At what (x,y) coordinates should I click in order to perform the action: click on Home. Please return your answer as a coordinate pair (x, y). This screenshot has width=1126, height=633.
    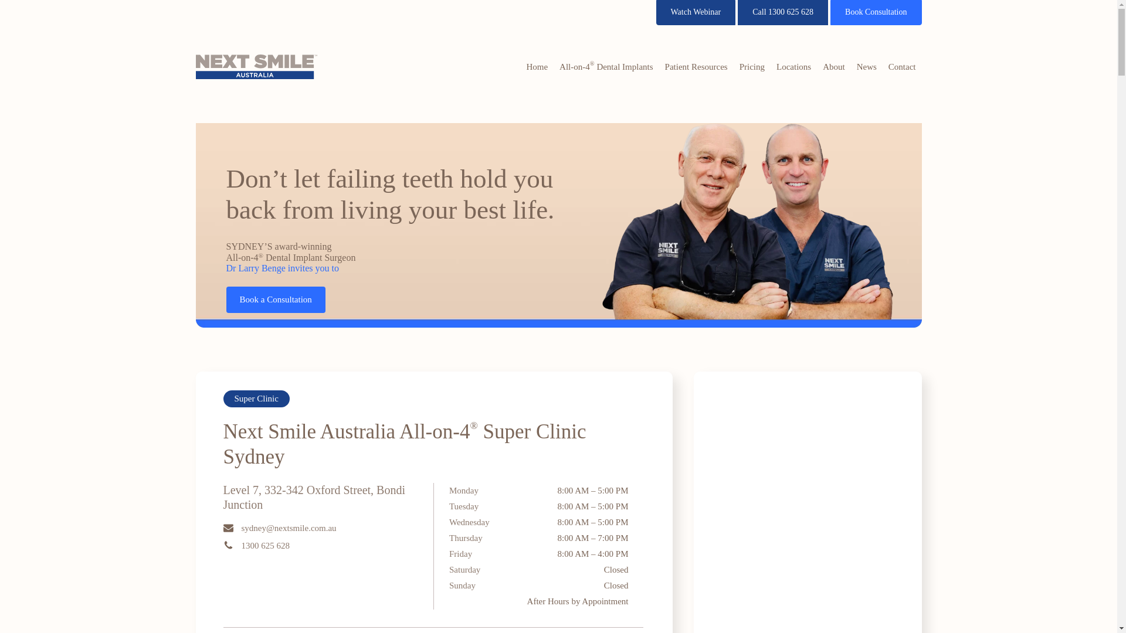
    Looking at the image, I should click on (537, 67).